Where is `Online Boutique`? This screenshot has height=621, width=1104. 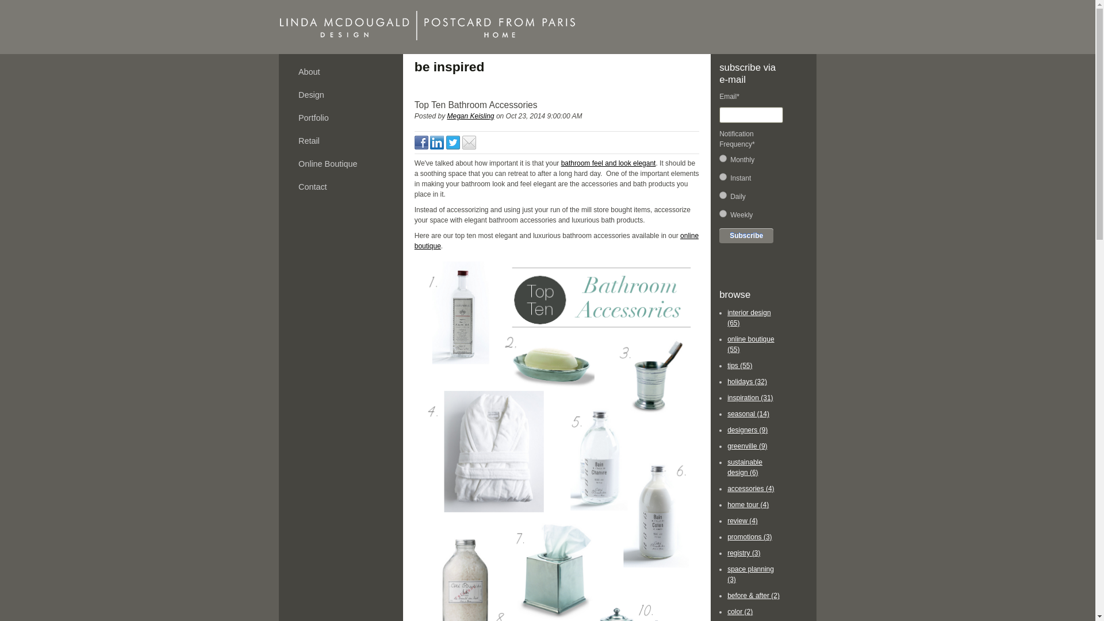
Online Boutique is located at coordinates (340, 163).